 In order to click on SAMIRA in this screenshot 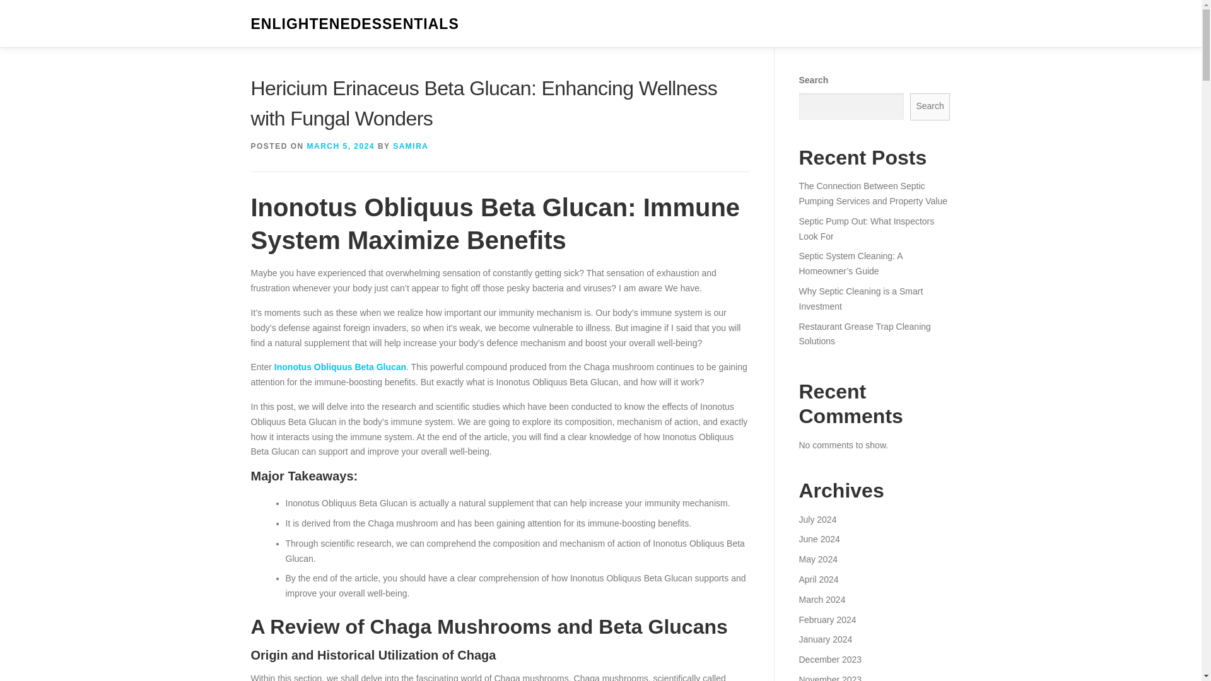, I will do `click(410, 146)`.